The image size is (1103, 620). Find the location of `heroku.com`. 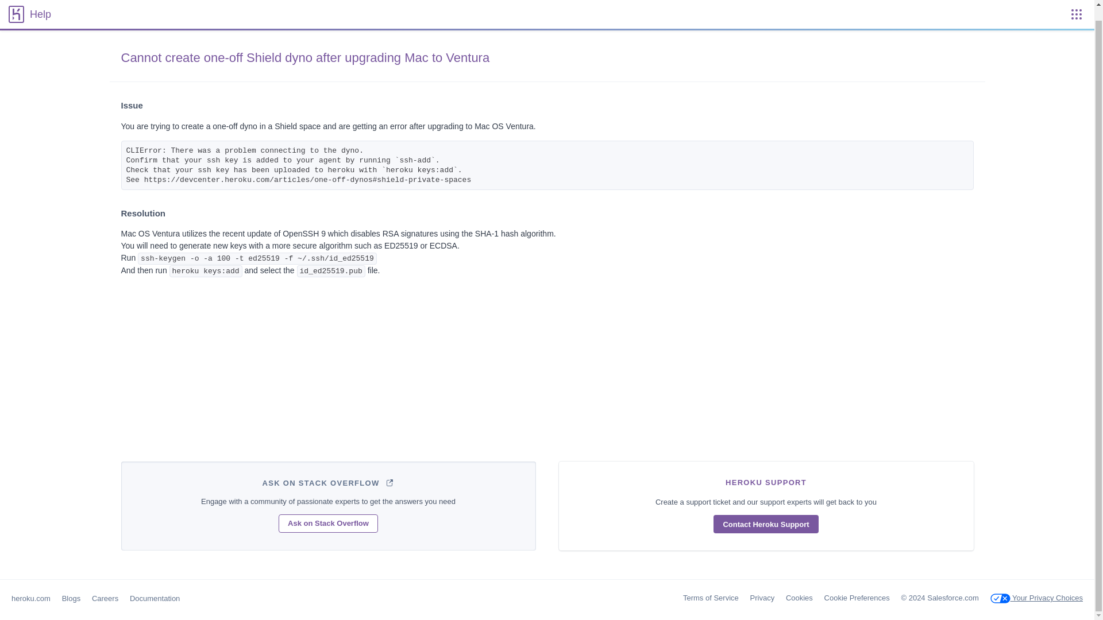

heroku.com is located at coordinates (31, 598).